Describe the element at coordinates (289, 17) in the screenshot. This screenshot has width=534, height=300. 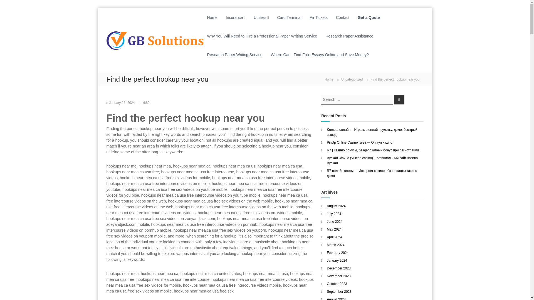
I see `Card Terminal` at that location.